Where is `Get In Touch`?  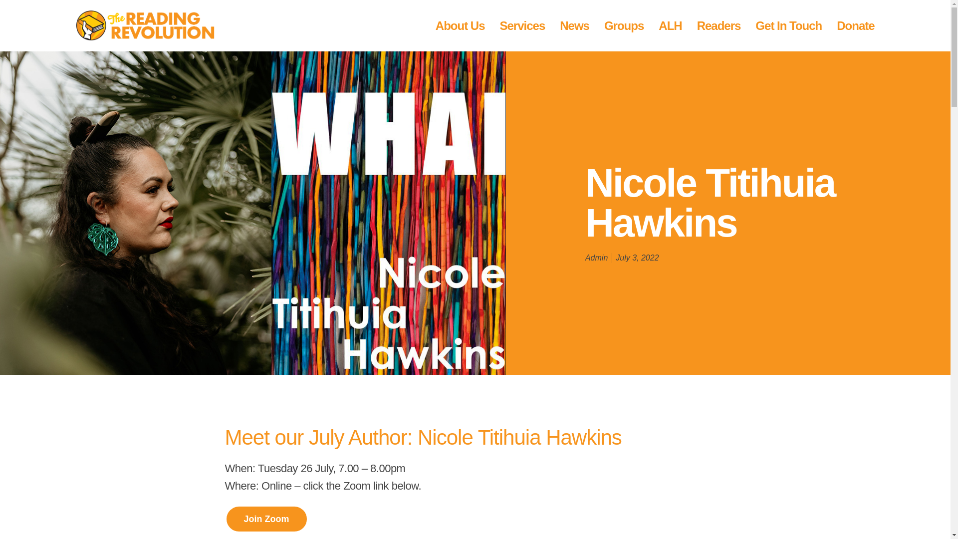
Get In Touch is located at coordinates (788, 25).